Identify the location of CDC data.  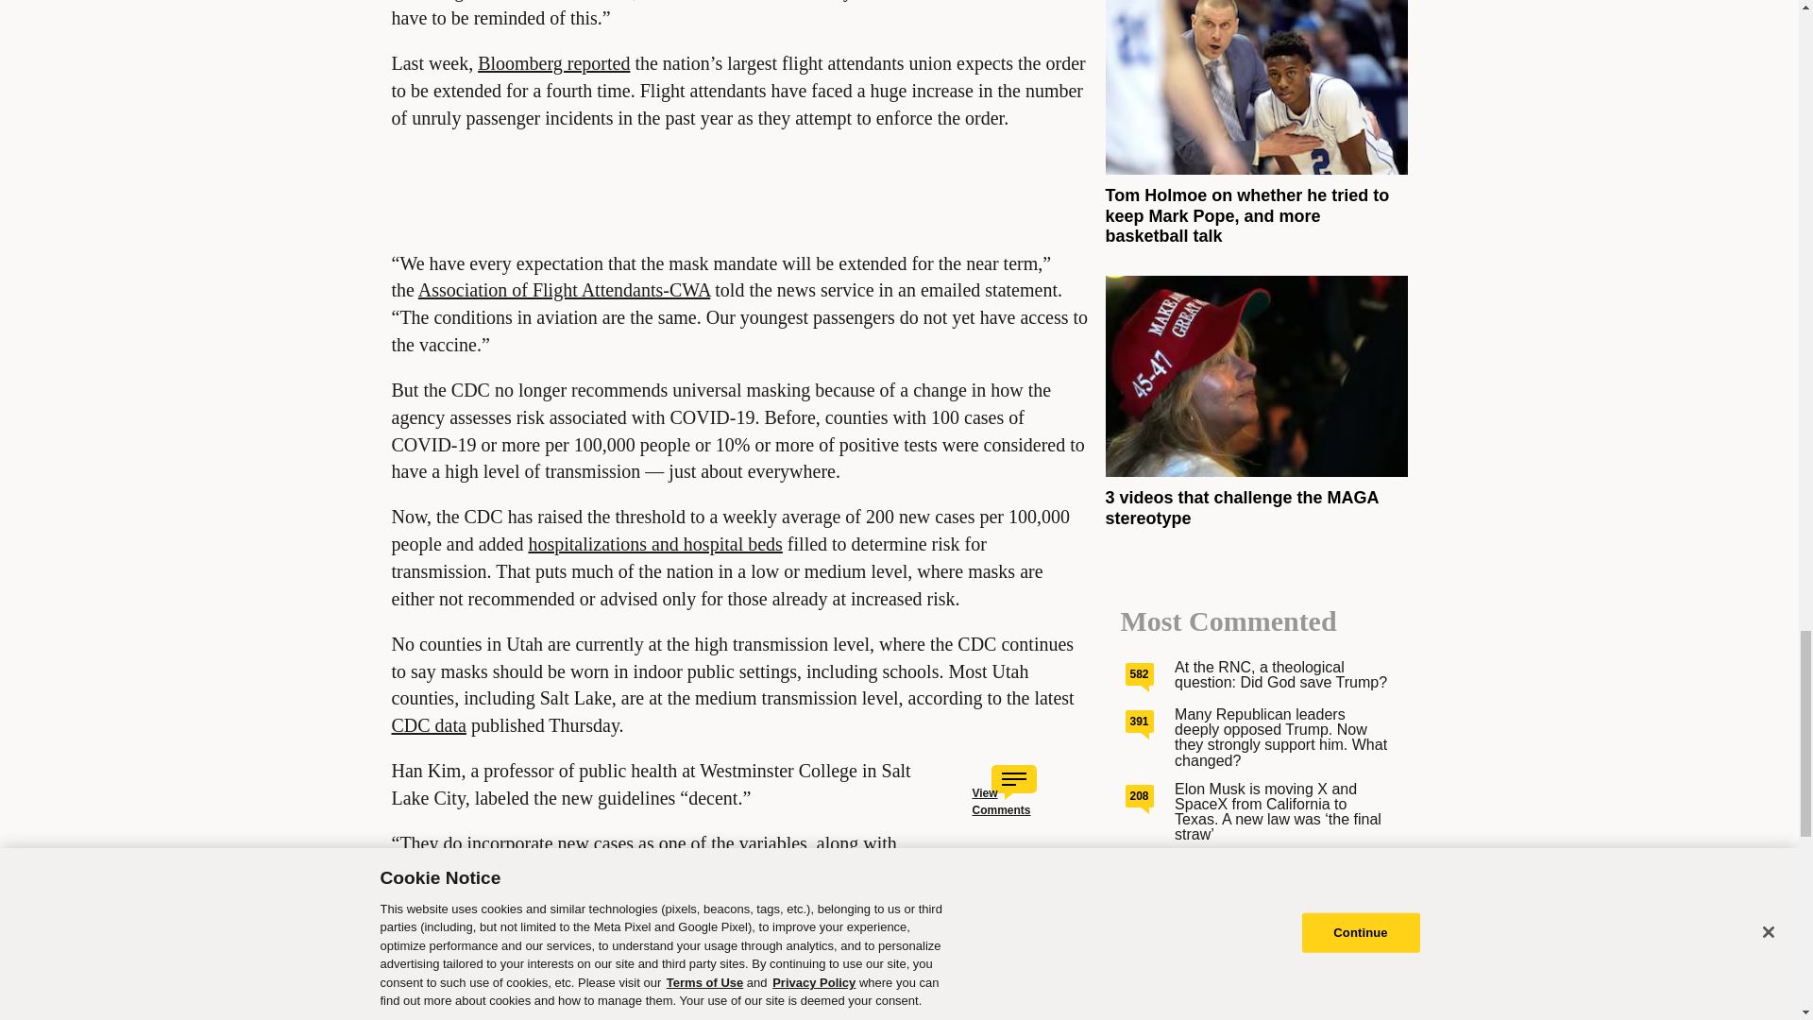
(429, 725).